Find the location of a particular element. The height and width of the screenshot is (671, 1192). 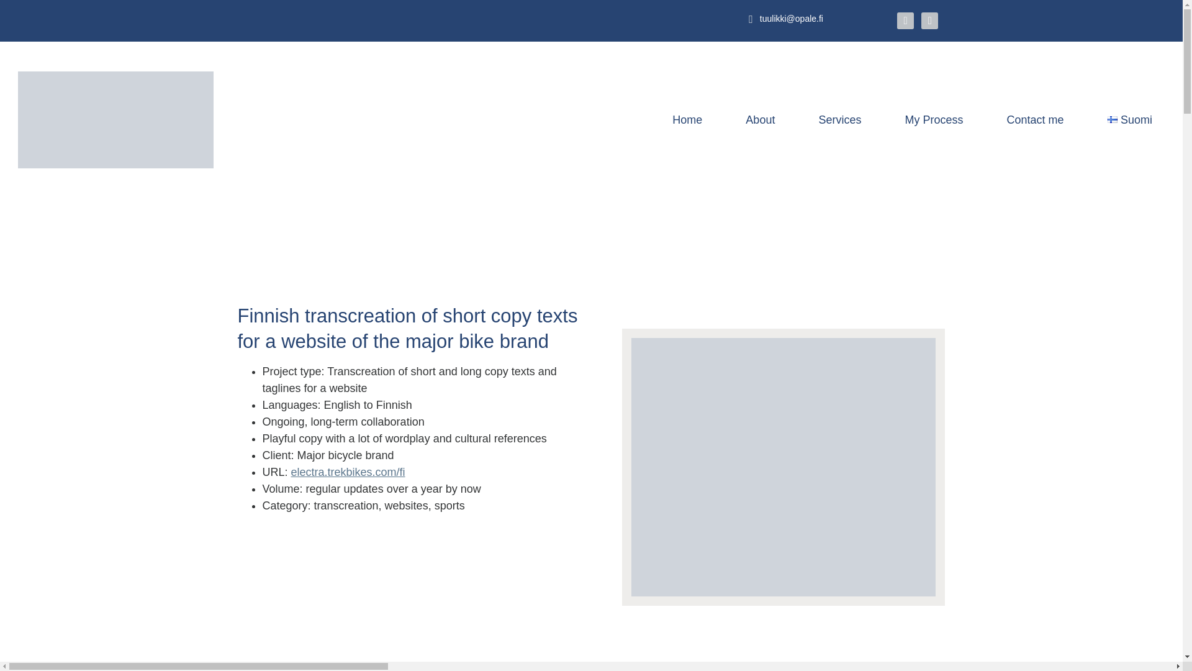

Contact me is located at coordinates (1035, 119).